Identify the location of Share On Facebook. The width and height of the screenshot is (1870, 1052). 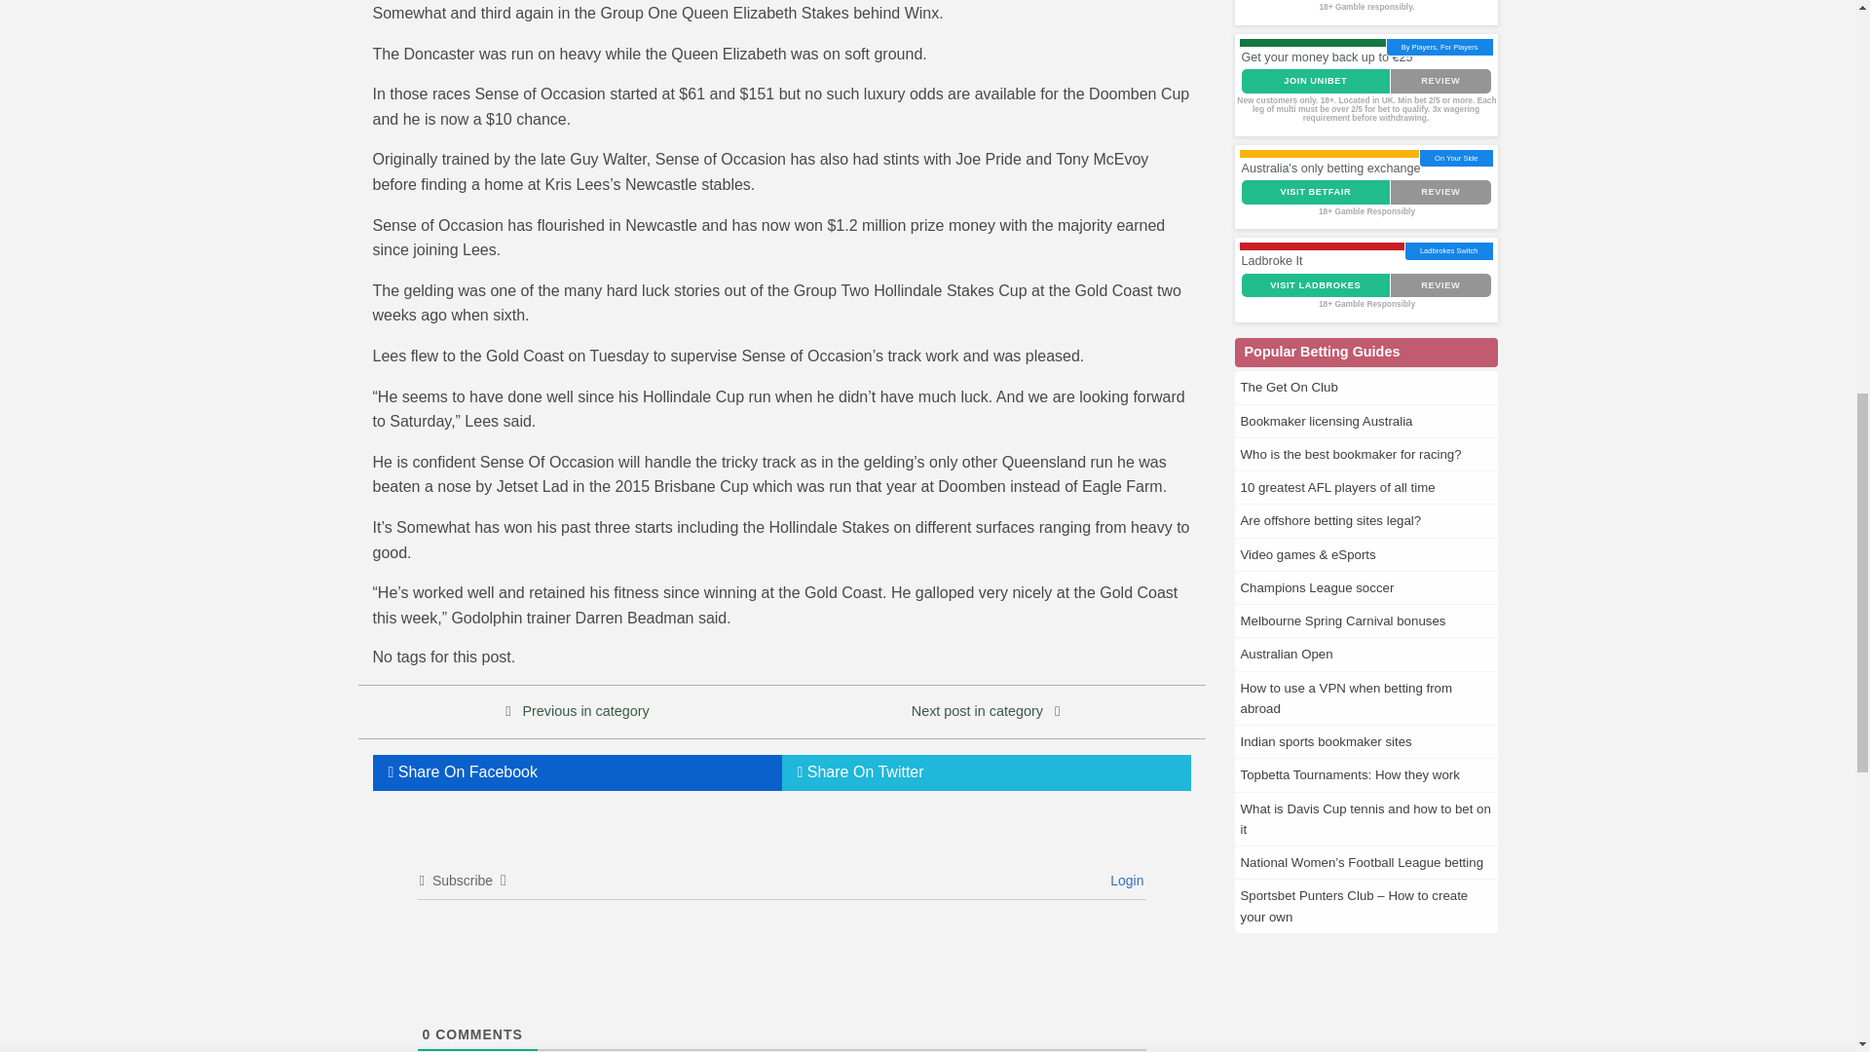
(577, 773).